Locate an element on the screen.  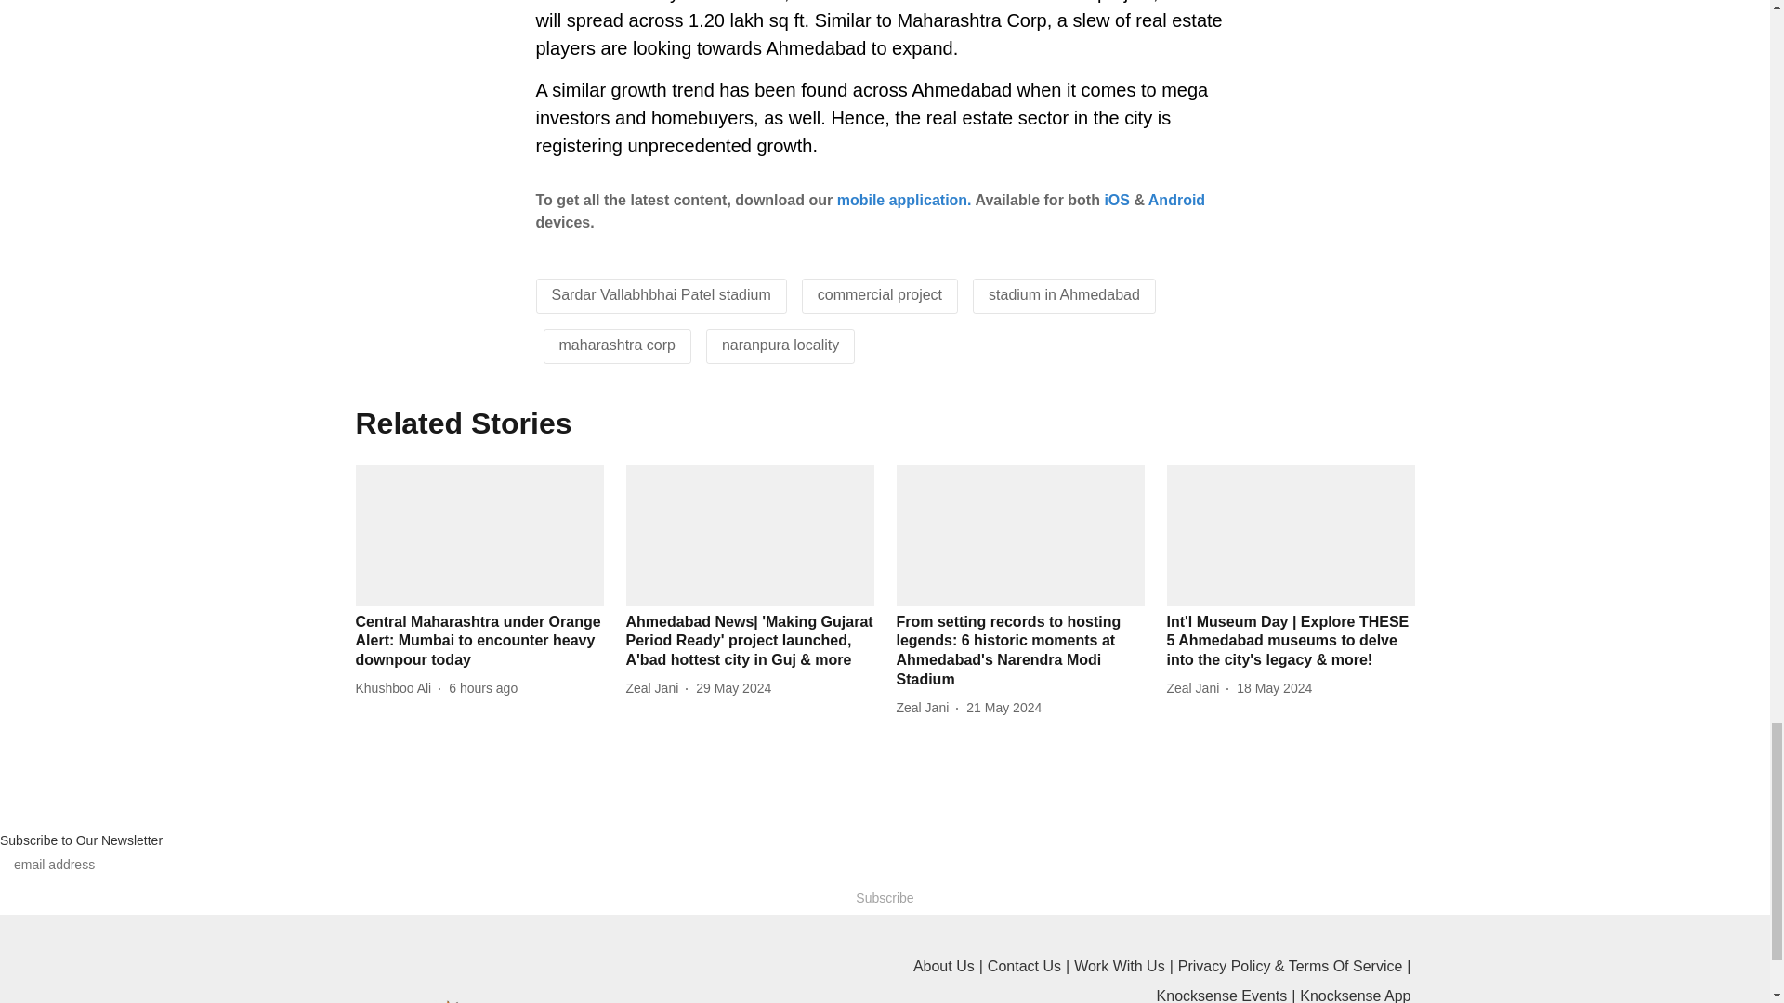
stadium in Ahmedabad is located at coordinates (1063, 294).